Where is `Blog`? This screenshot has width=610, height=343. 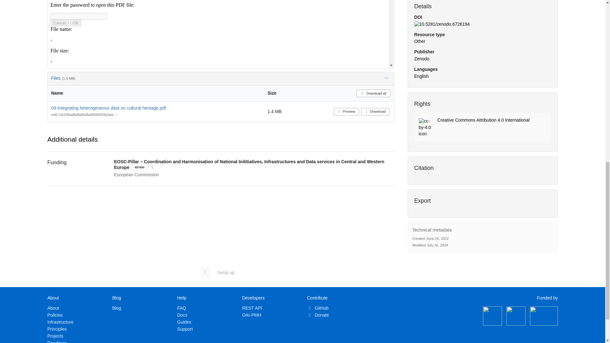
Blog is located at coordinates (116, 308).